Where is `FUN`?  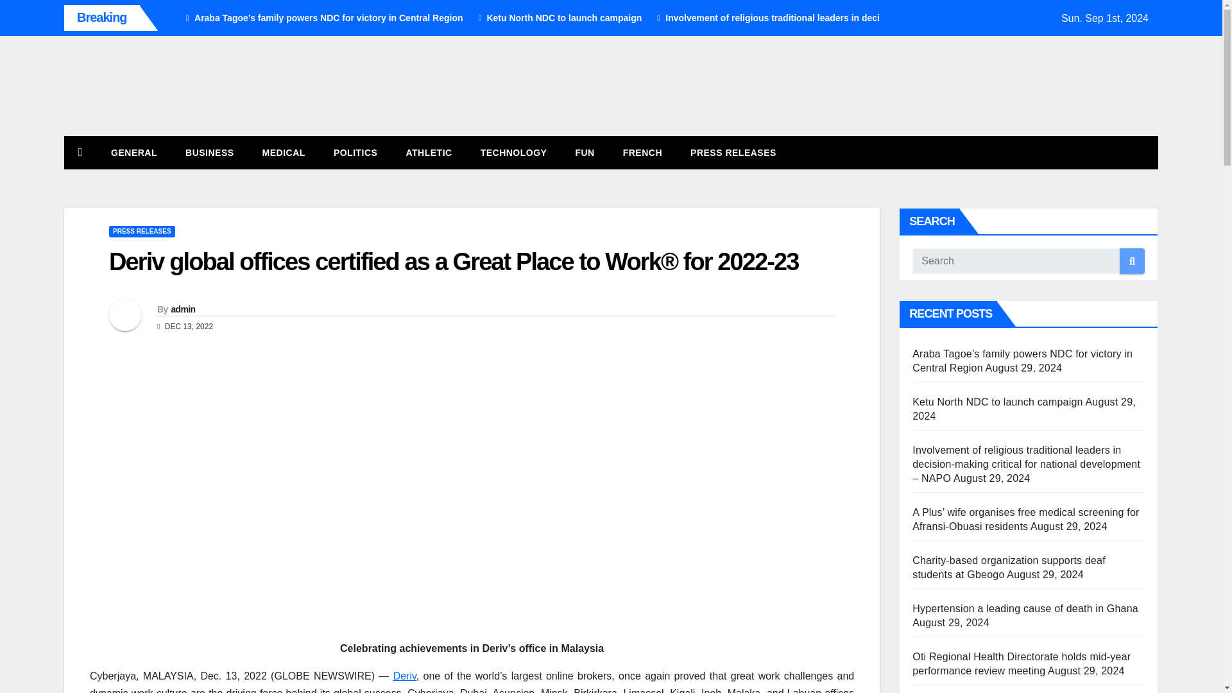 FUN is located at coordinates (584, 152).